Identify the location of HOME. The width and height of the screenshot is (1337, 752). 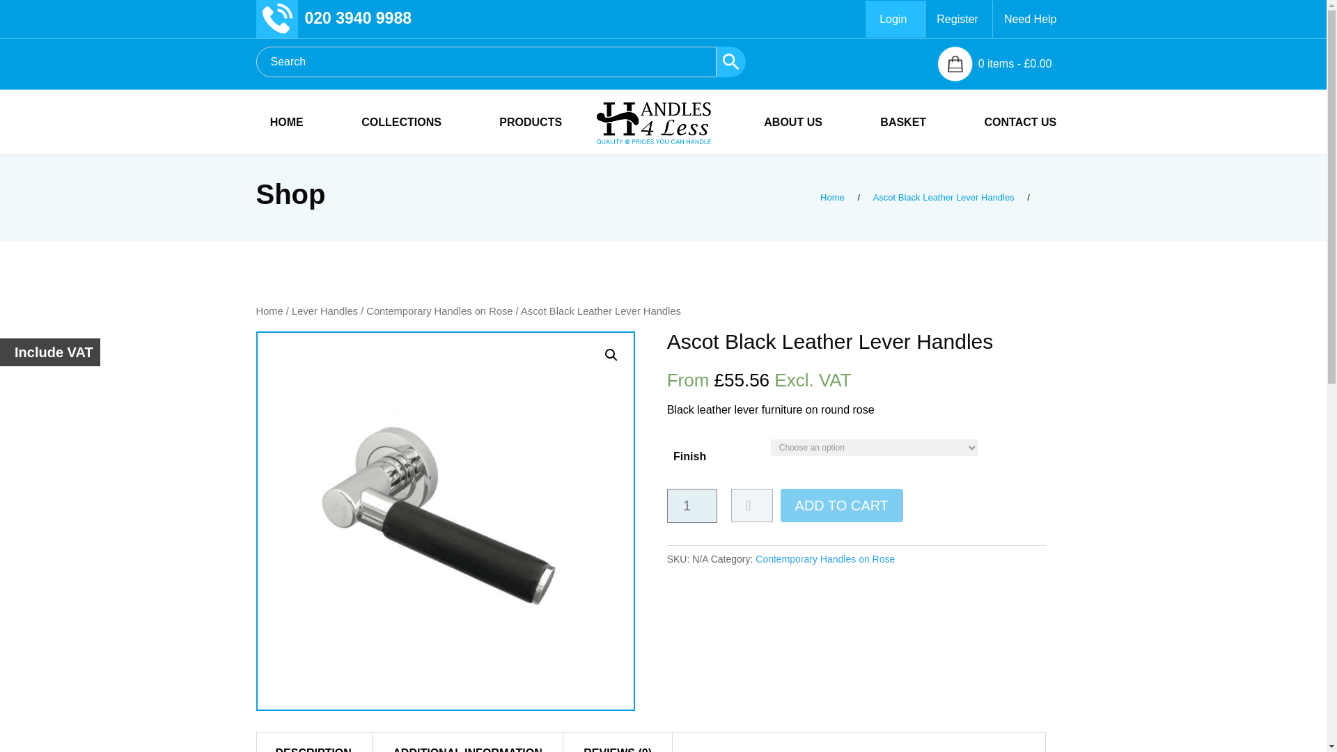
(286, 136).